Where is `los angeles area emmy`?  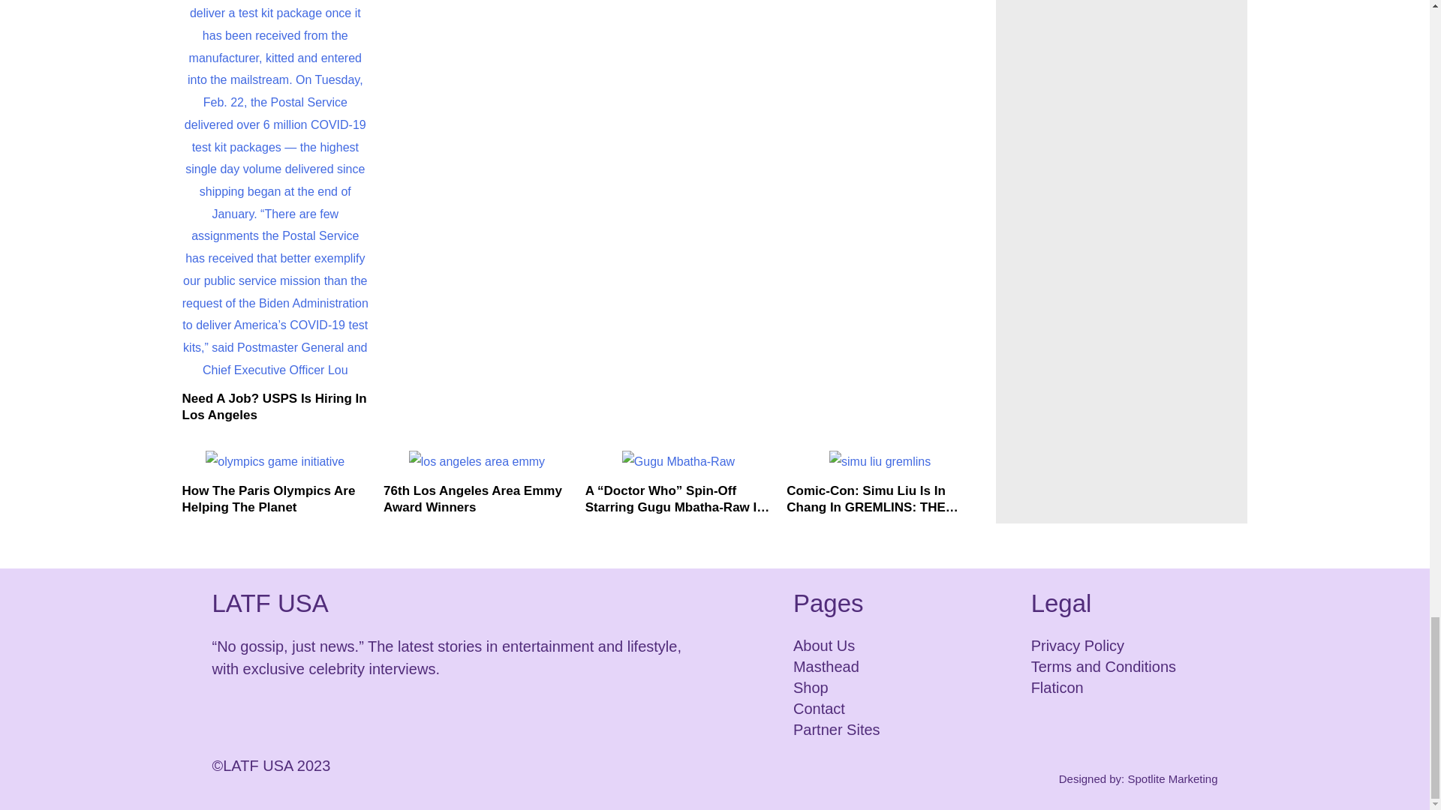
los angeles area emmy is located at coordinates (477, 461).